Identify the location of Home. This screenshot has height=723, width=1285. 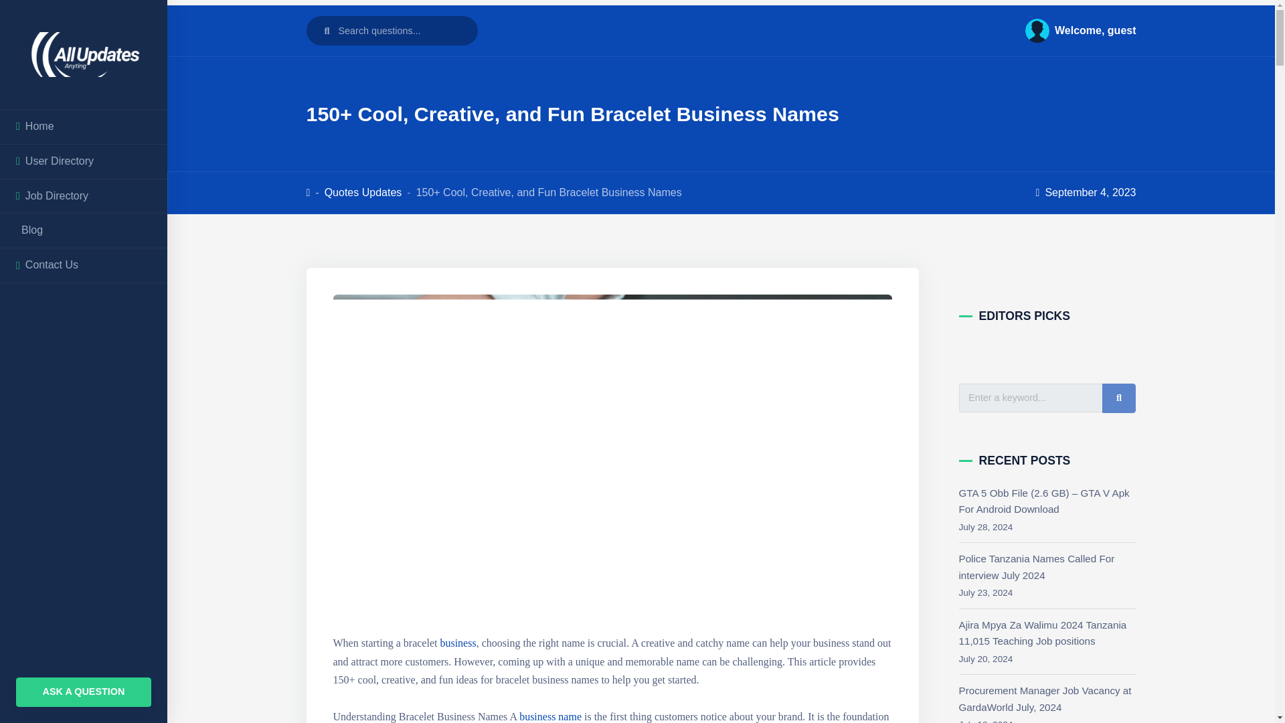
(83, 127).